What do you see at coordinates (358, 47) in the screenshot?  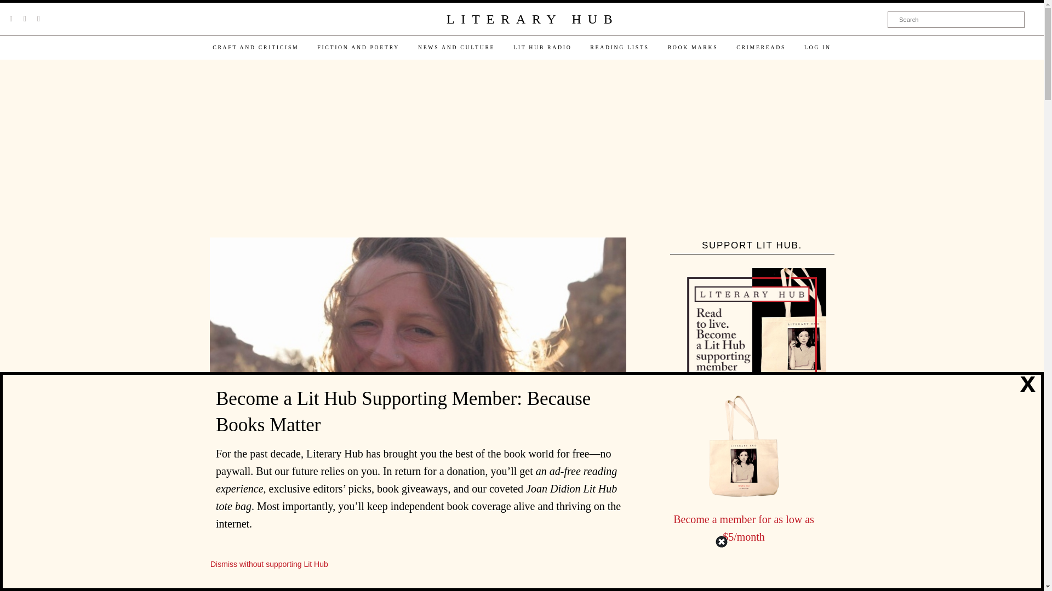 I see `FICTION AND POETRY` at bounding box center [358, 47].